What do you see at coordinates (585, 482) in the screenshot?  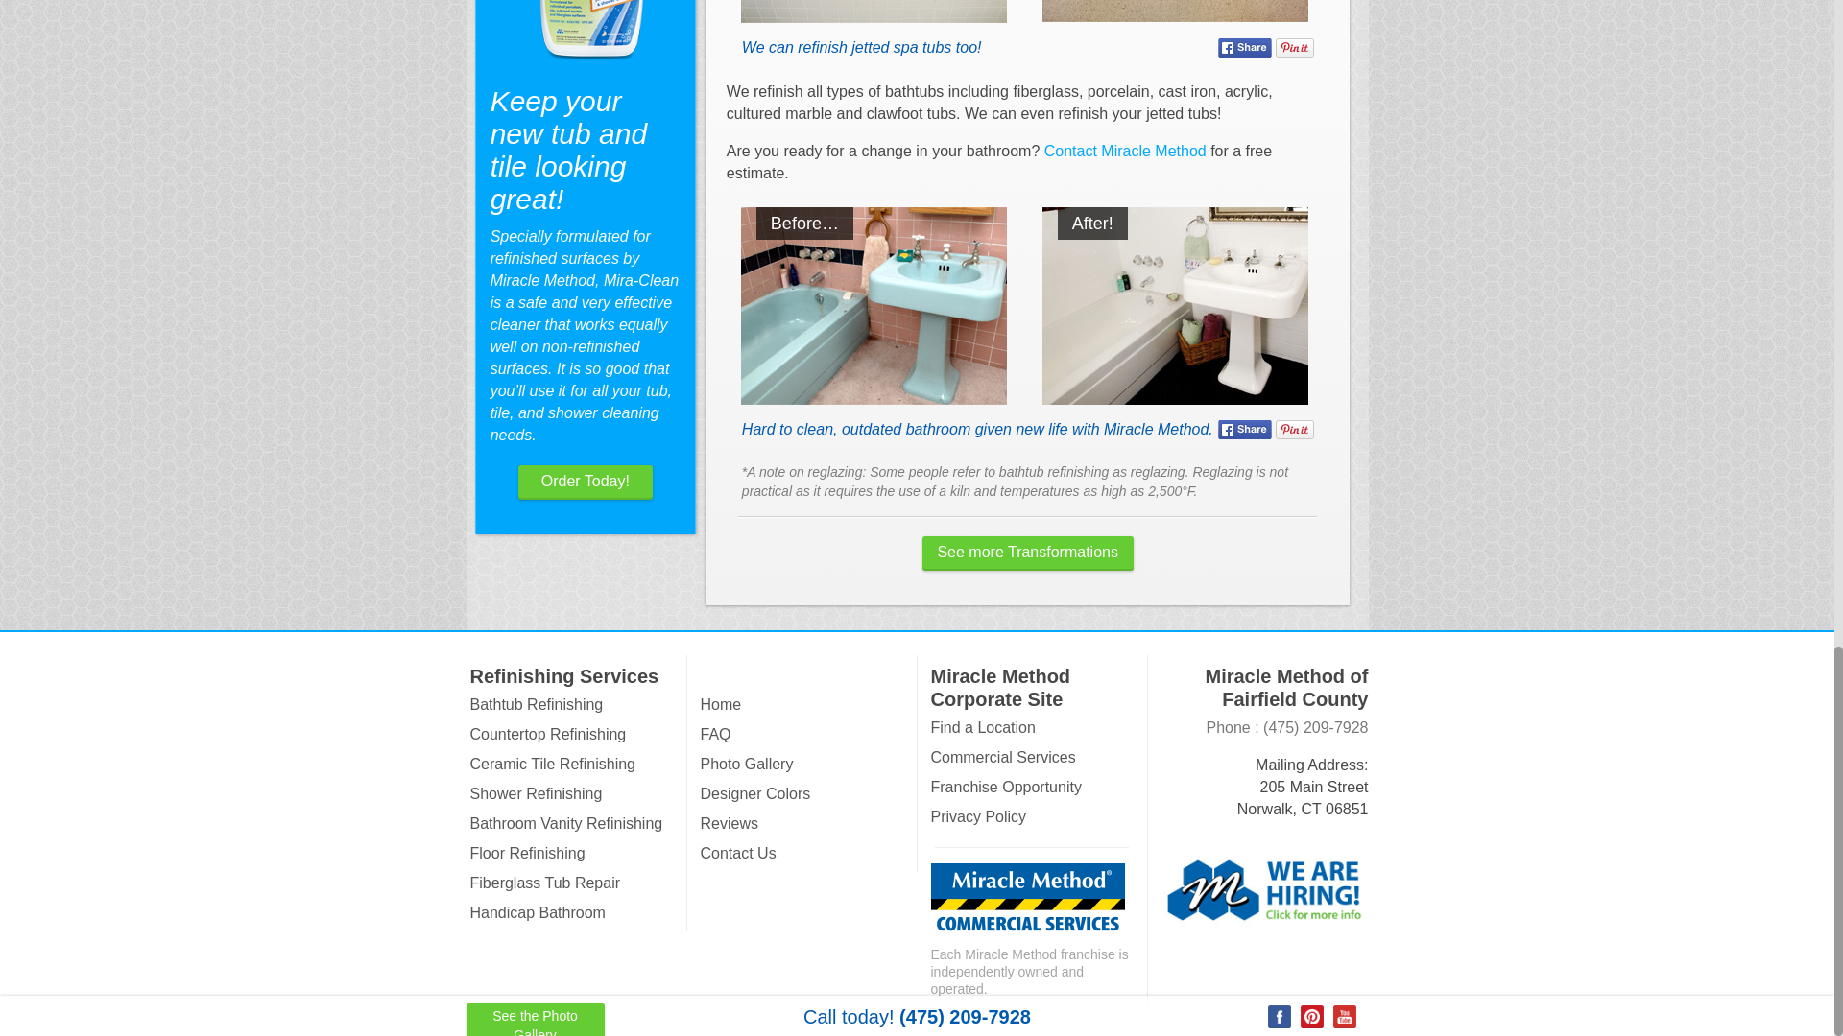 I see `Order Today!` at bounding box center [585, 482].